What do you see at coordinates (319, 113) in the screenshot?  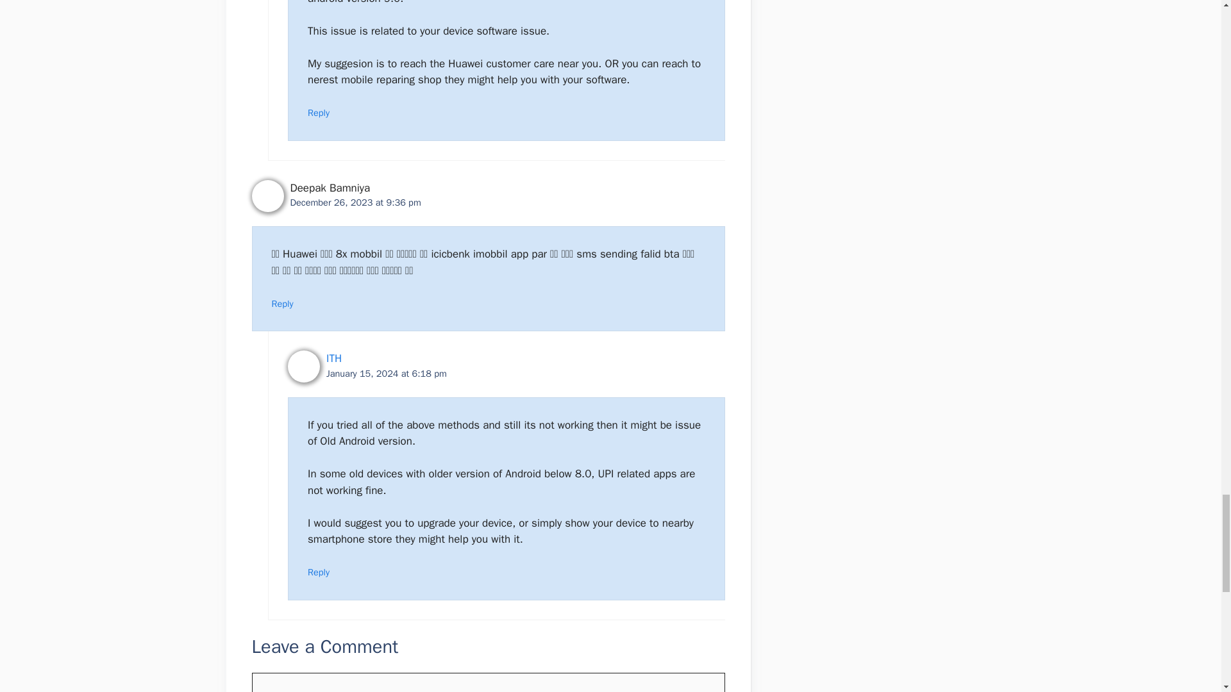 I see `Reply` at bounding box center [319, 113].